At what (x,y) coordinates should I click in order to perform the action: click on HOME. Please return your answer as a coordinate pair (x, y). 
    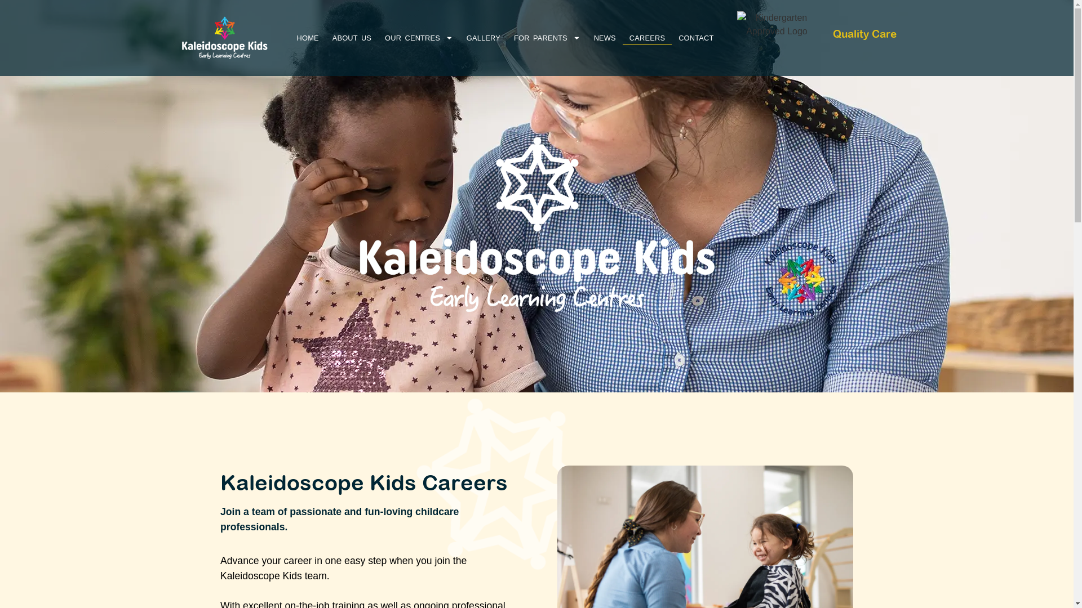
    Looking at the image, I should click on (308, 38).